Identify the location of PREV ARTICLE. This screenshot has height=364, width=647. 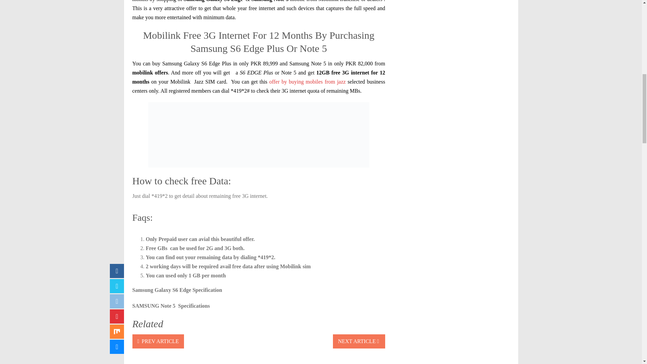
(158, 341).